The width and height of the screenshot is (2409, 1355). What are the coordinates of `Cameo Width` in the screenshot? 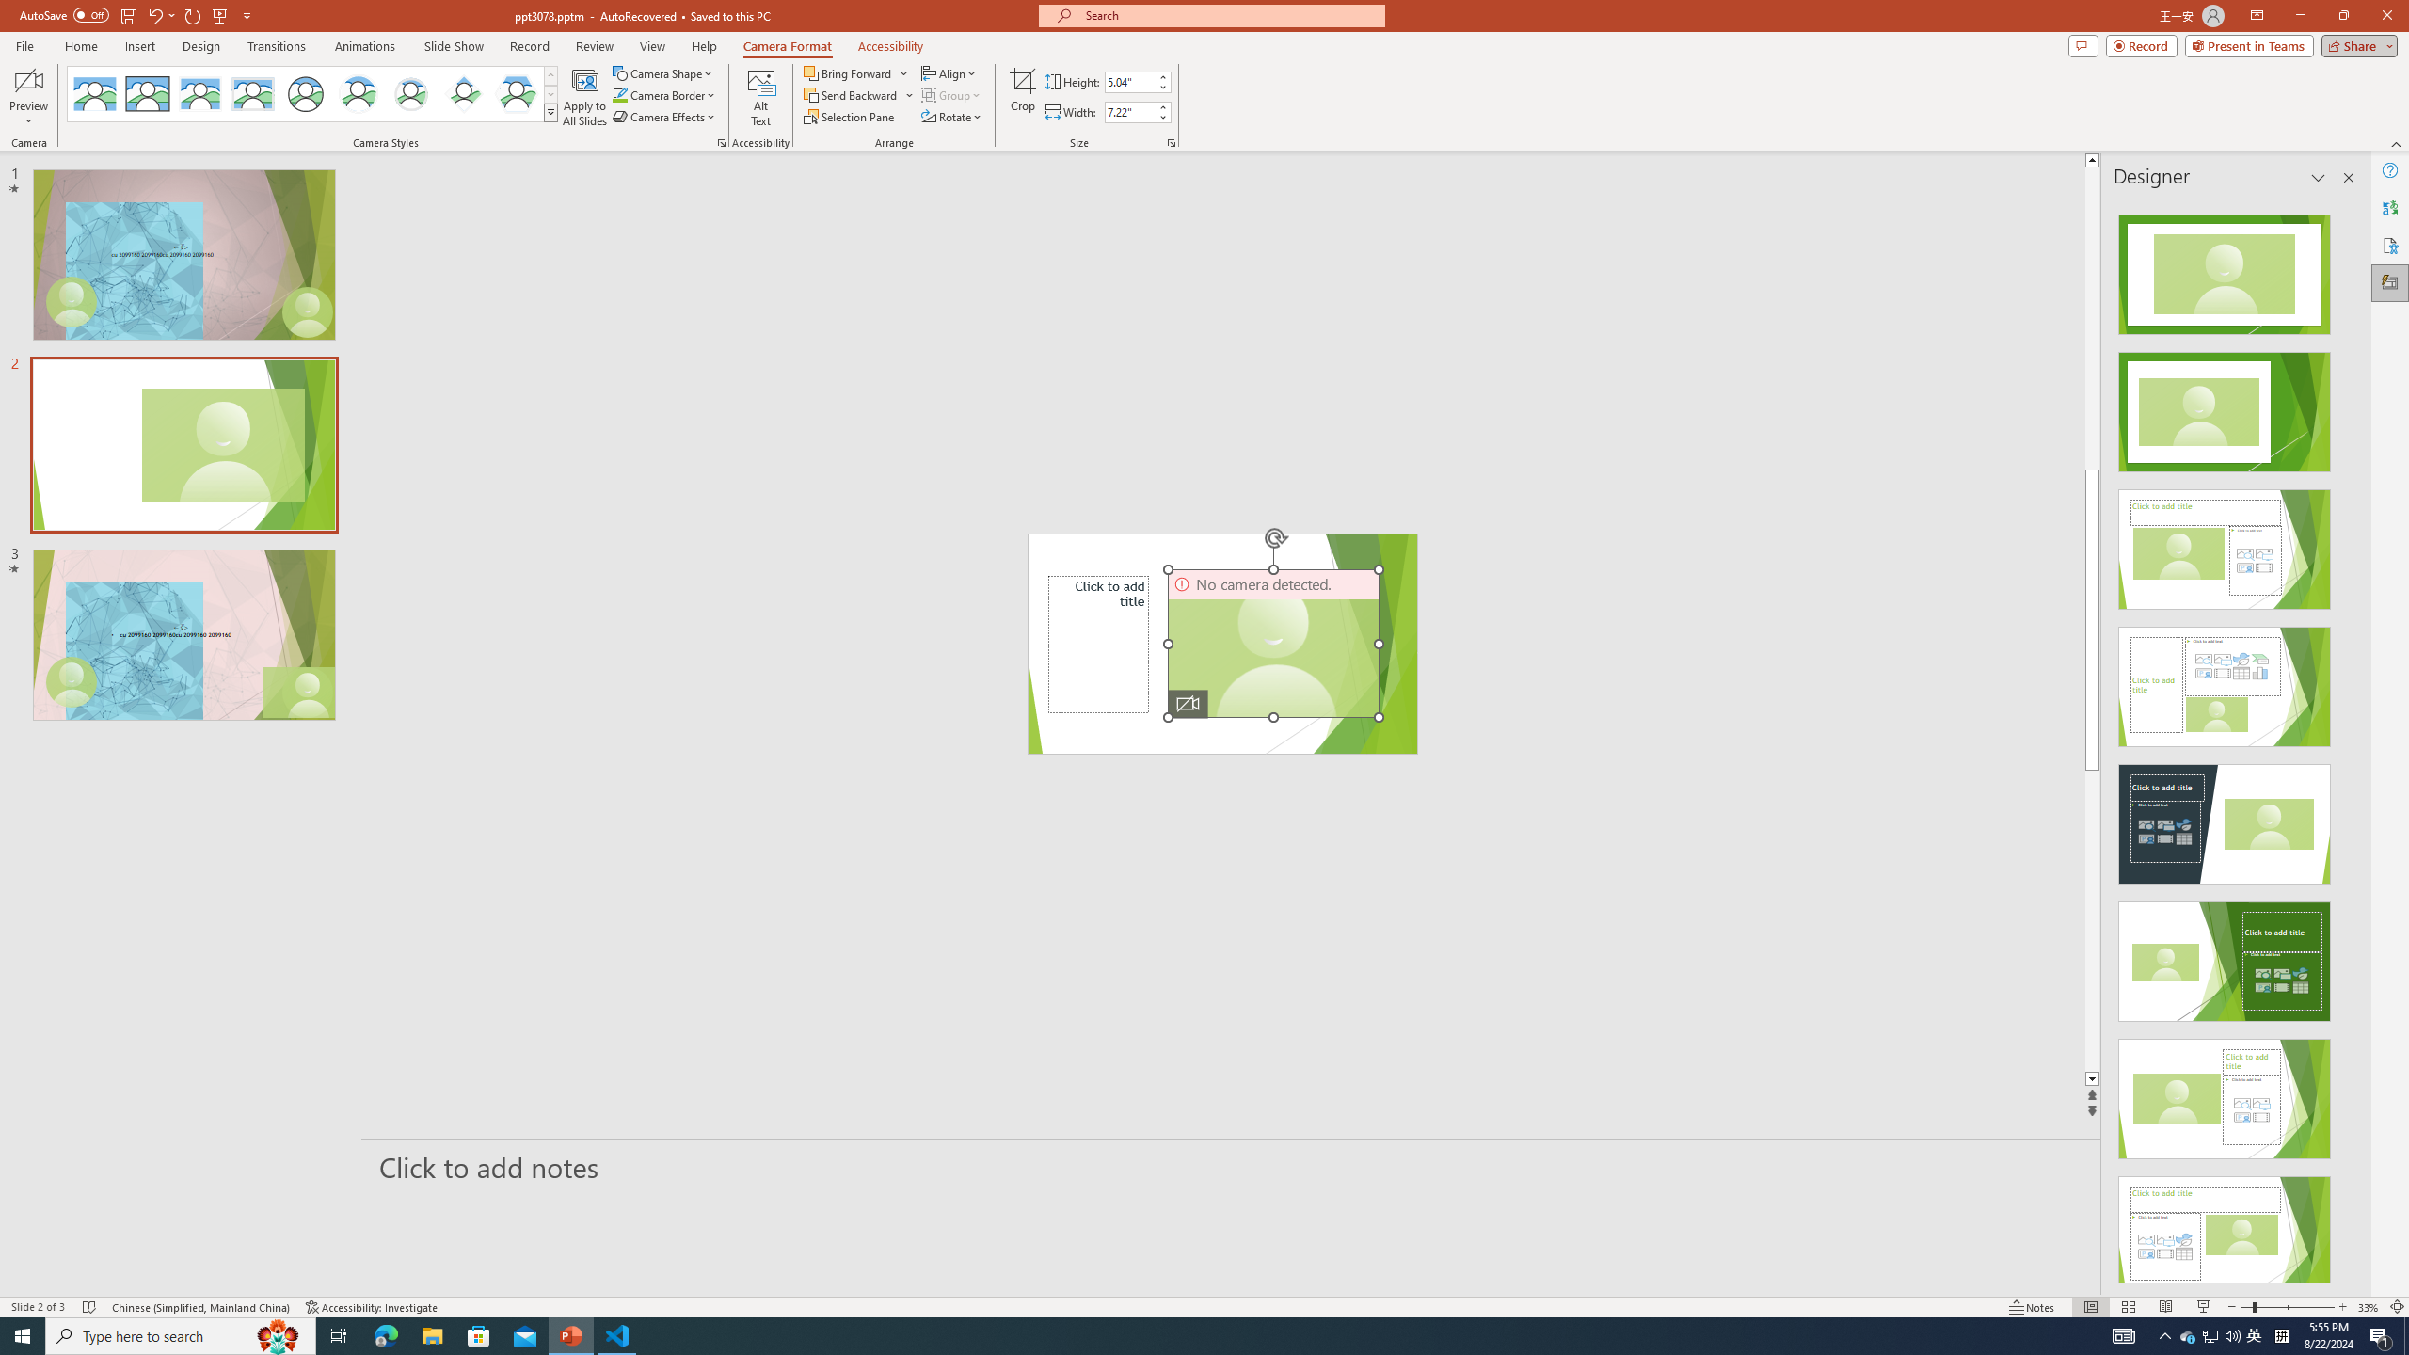 It's located at (1129, 112).